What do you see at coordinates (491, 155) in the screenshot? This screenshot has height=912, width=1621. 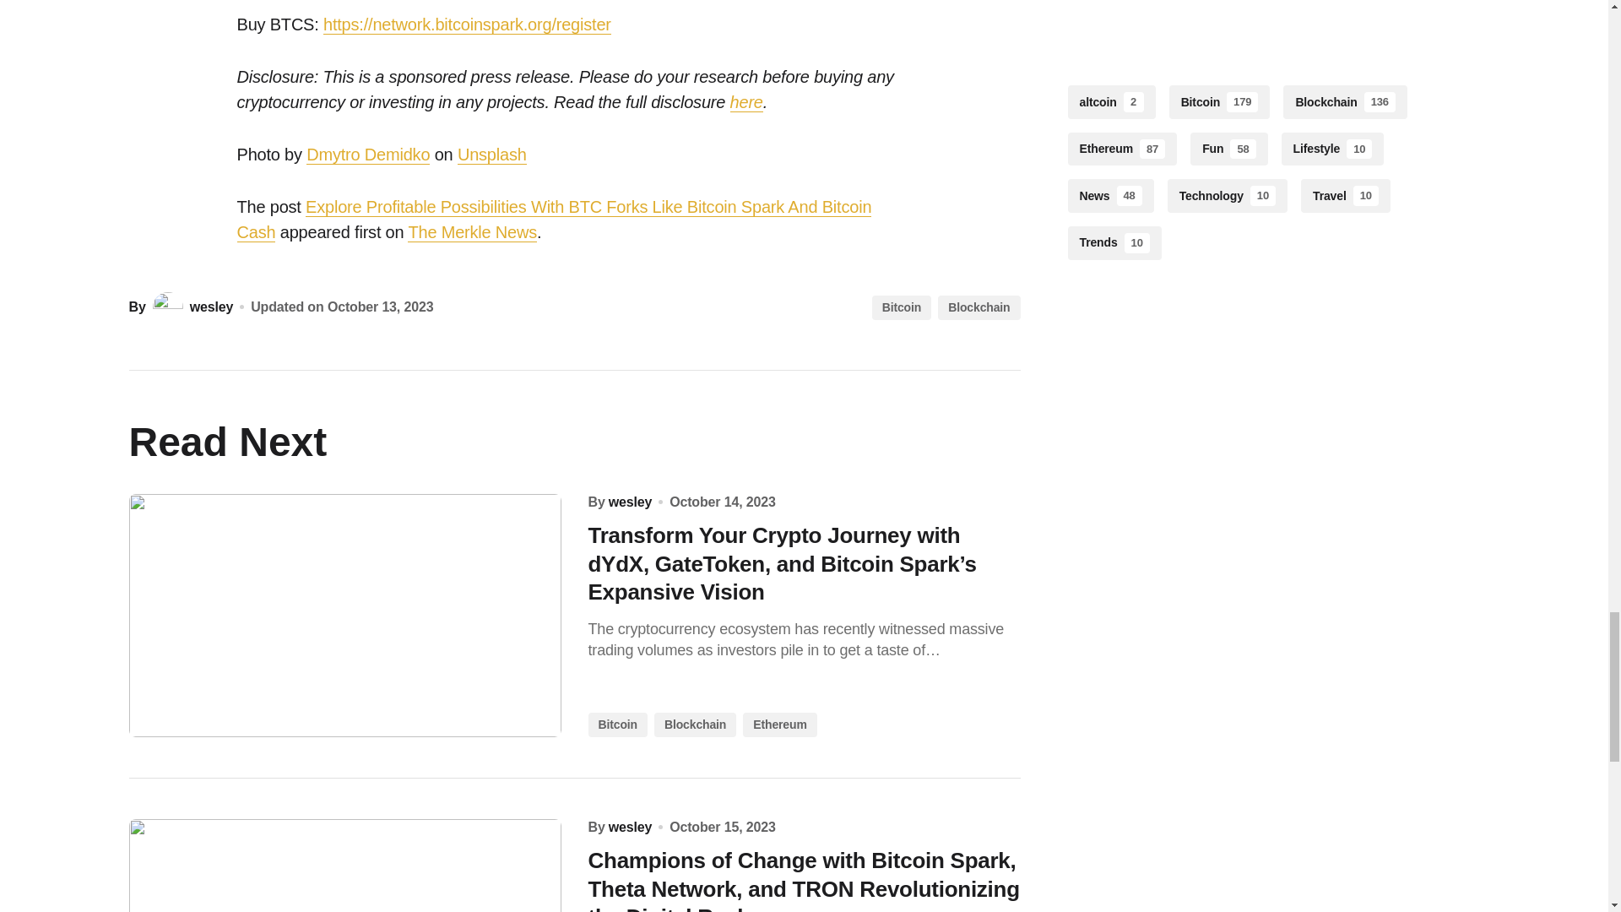 I see `Unsplash` at bounding box center [491, 155].